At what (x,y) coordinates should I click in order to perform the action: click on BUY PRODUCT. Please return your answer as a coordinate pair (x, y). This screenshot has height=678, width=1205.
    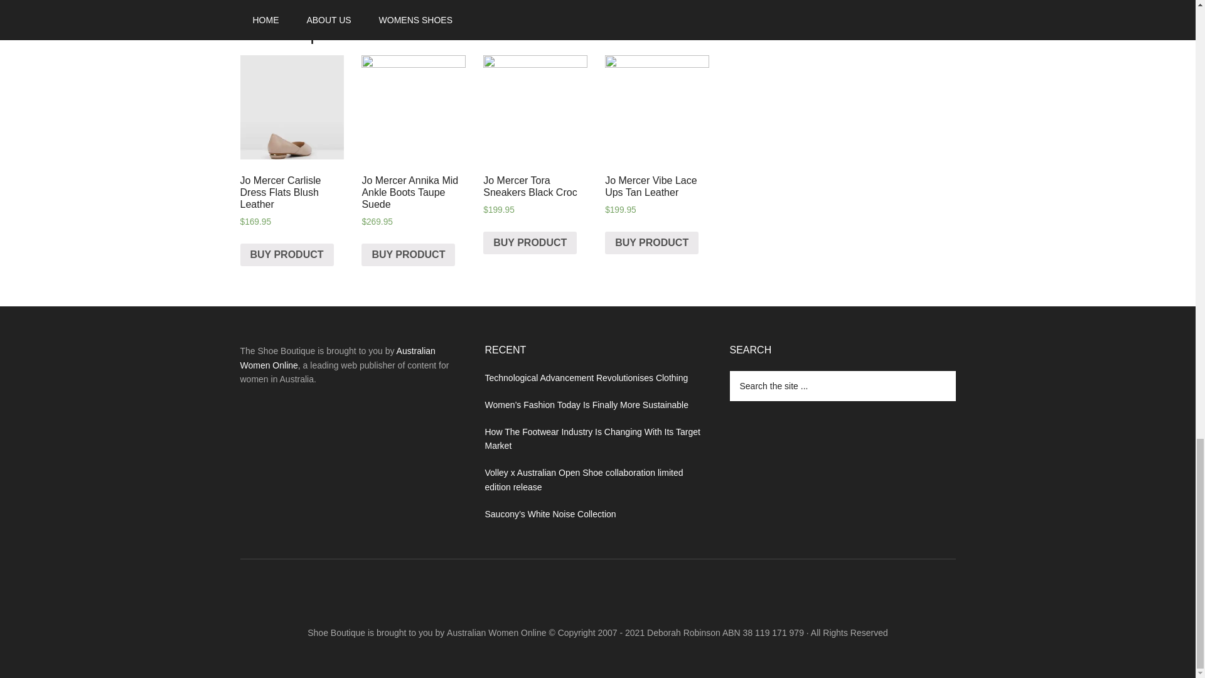
    Looking at the image, I should click on (408, 255).